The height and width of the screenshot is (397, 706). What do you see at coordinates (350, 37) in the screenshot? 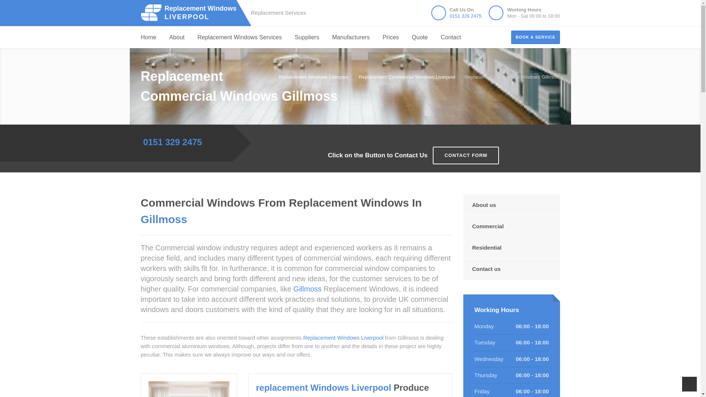
I see `Suppliers` at bounding box center [350, 37].